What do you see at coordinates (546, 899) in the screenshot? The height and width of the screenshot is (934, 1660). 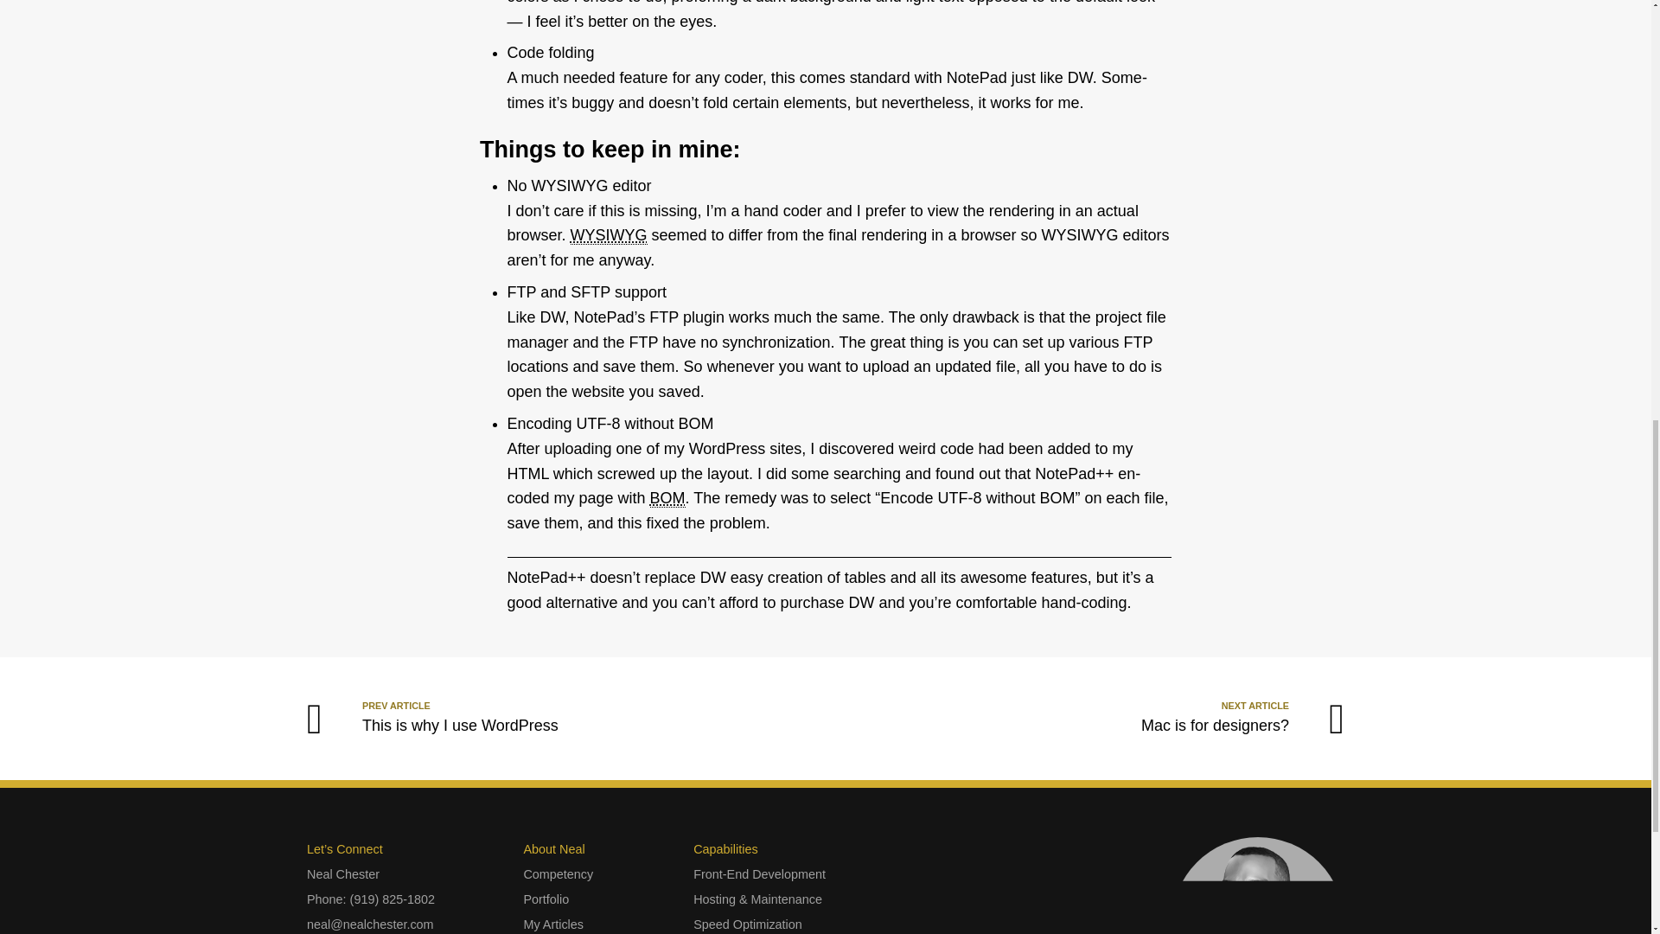 I see `Front-End Development` at bounding box center [546, 899].